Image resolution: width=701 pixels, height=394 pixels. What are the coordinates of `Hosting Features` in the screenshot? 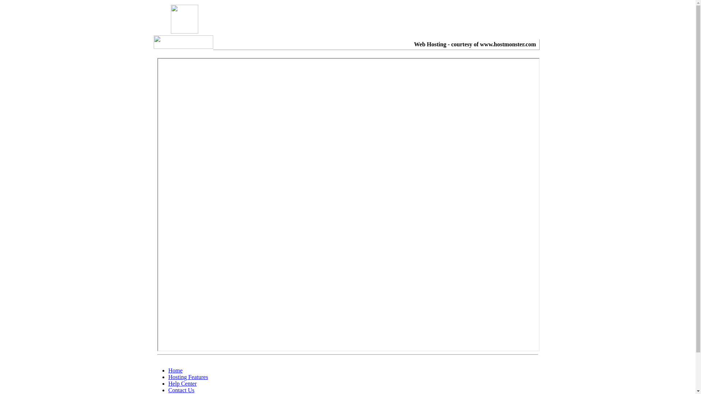 It's located at (188, 377).